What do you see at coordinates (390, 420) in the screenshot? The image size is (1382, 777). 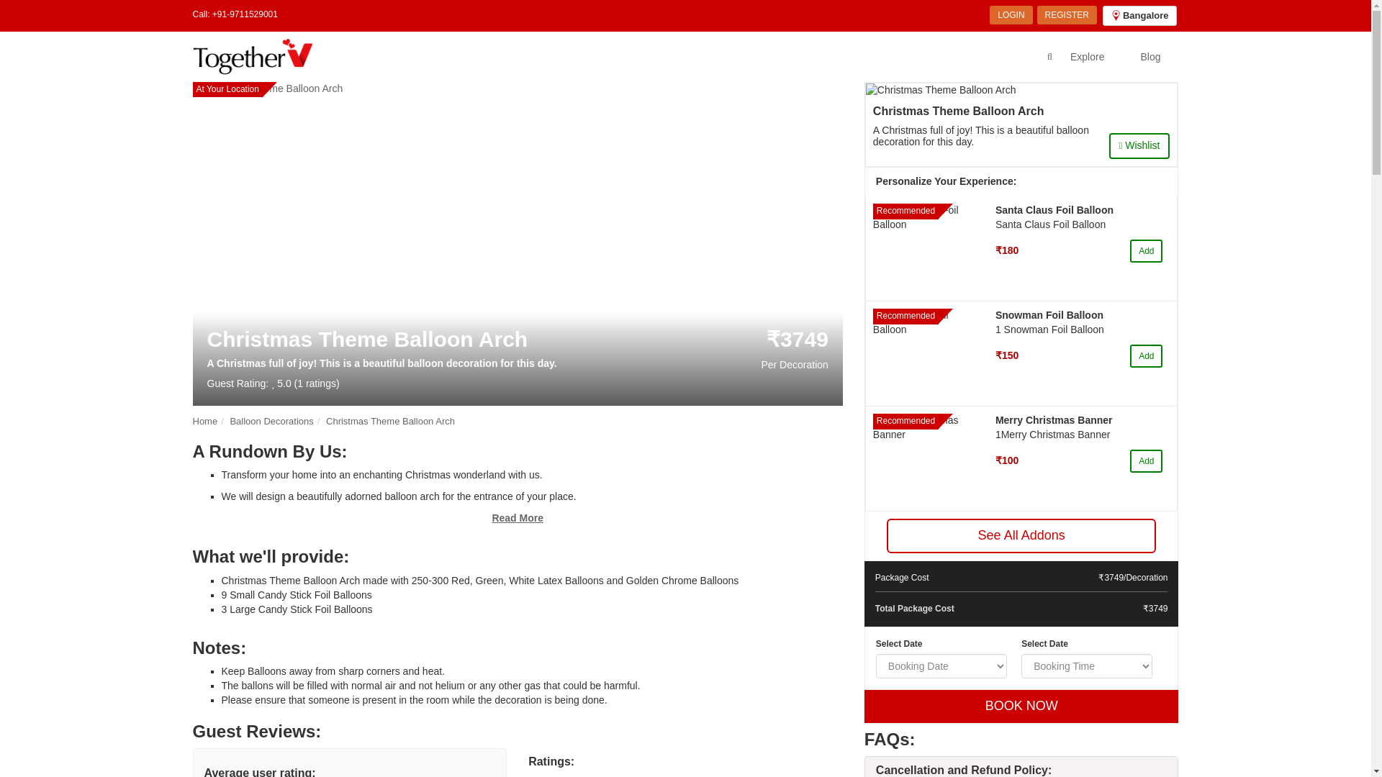 I see `Christmas Theme Balloon Arch` at bounding box center [390, 420].